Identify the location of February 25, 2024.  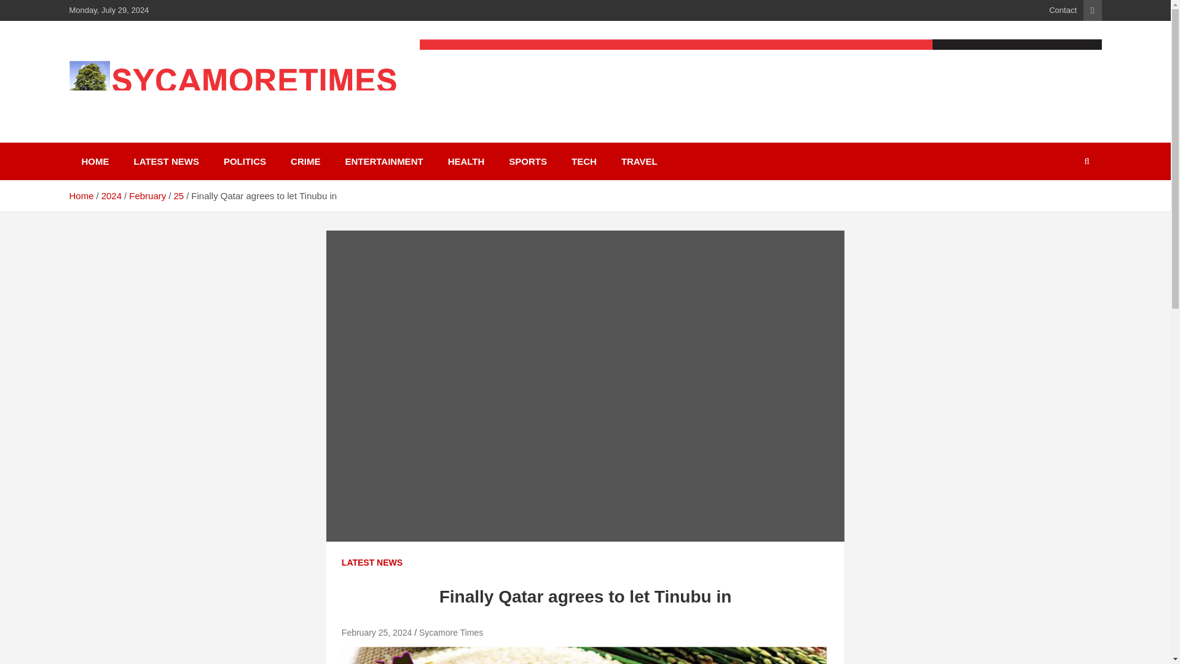
(377, 632).